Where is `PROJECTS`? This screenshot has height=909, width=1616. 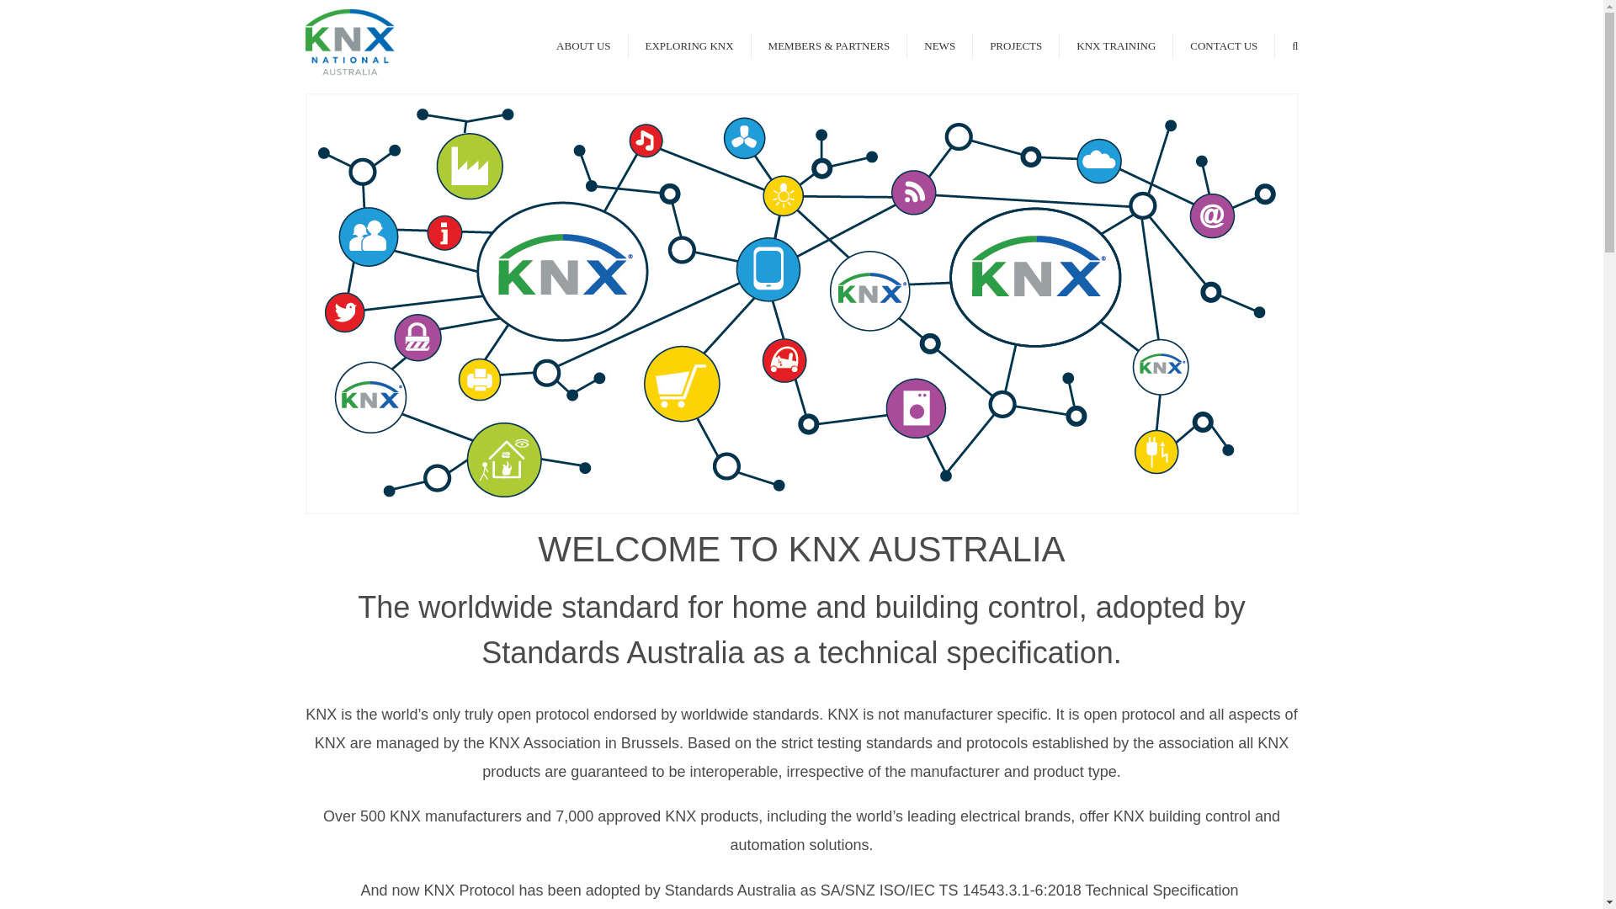
PROJECTS is located at coordinates (1015, 45).